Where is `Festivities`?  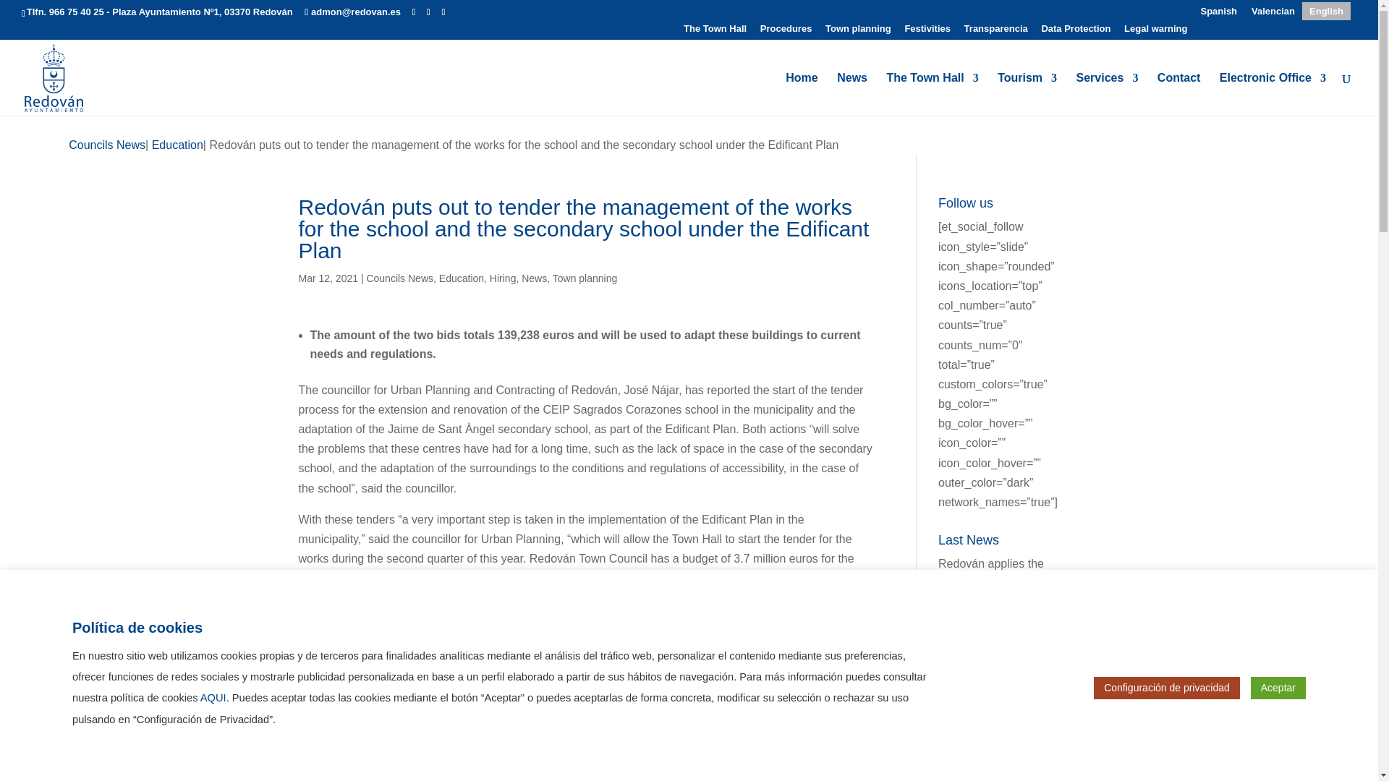
Festivities is located at coordinates (927, 32).